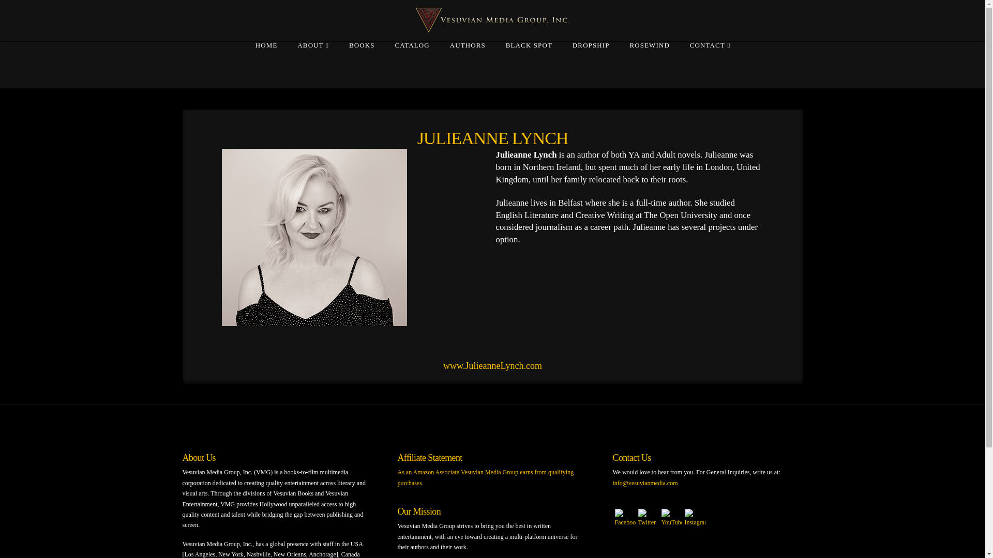 The width and height of the screenshot is (993, 558). Describe the element at coordinates (625, 518) in the screenshot. I see `Facebook` at that location.